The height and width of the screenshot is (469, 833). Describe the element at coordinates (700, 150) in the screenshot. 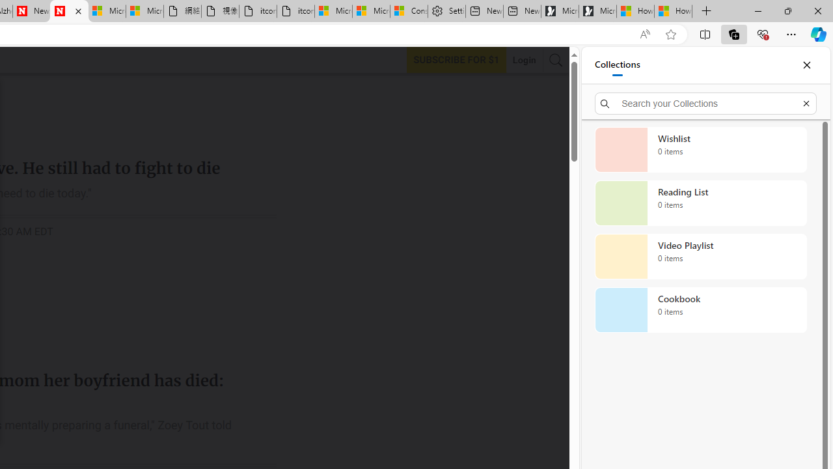

I see `Wishlist collection, 0 items` at that location.